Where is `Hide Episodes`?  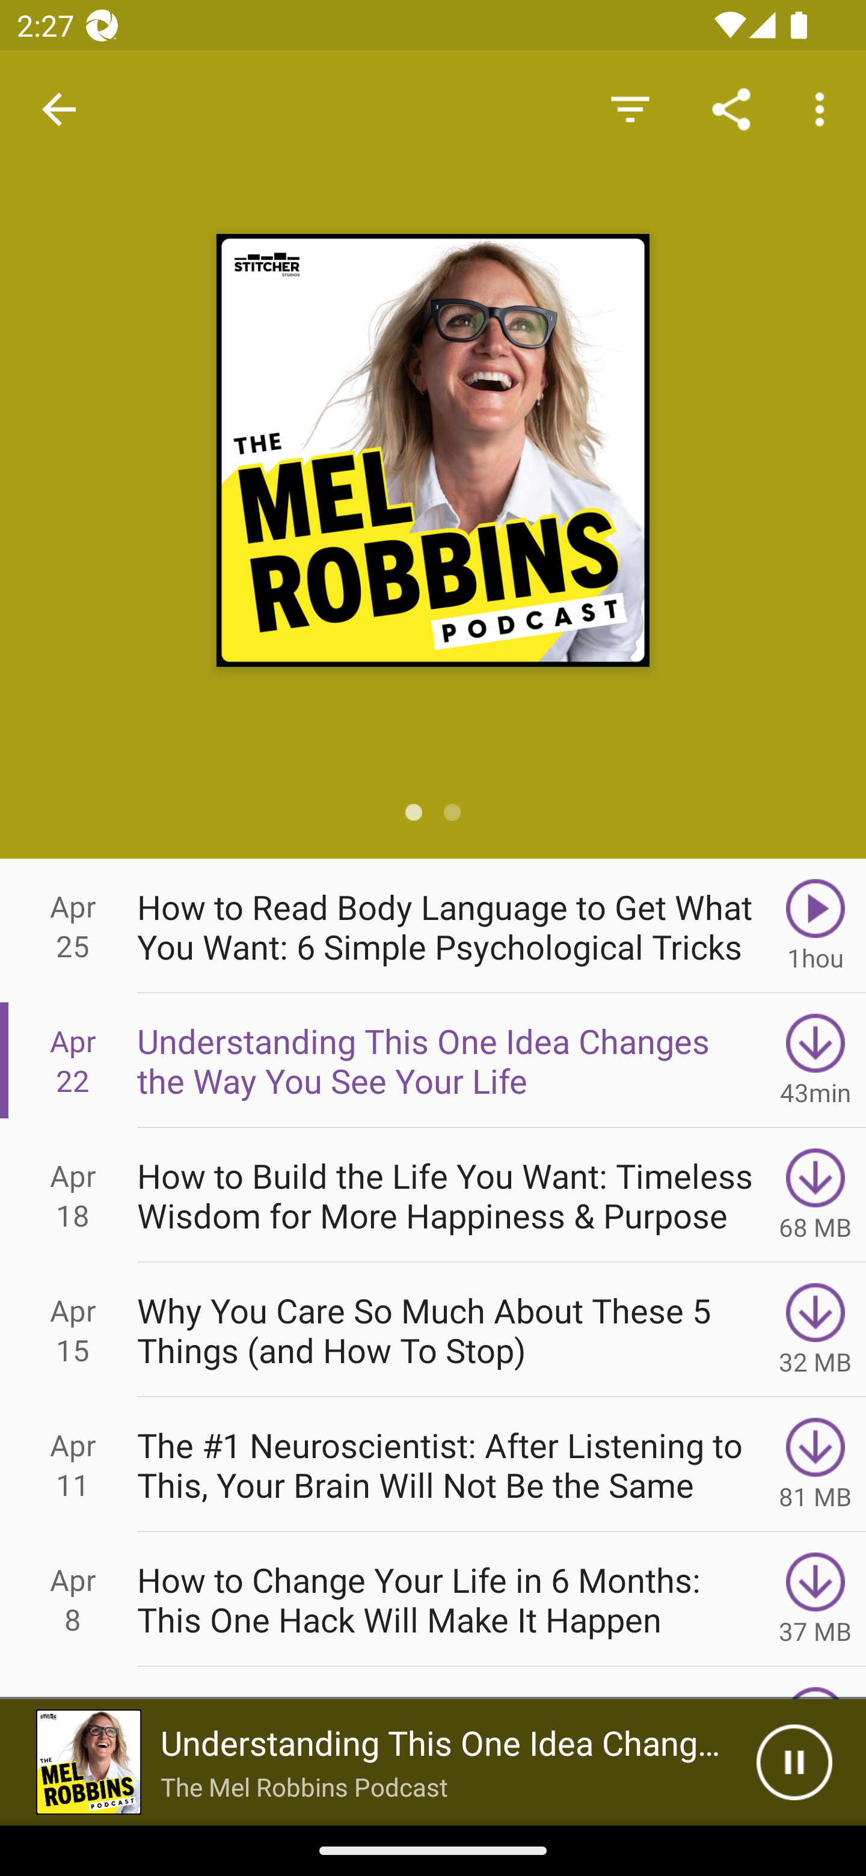 Hide Episodes is located at coordinates (630, 108).